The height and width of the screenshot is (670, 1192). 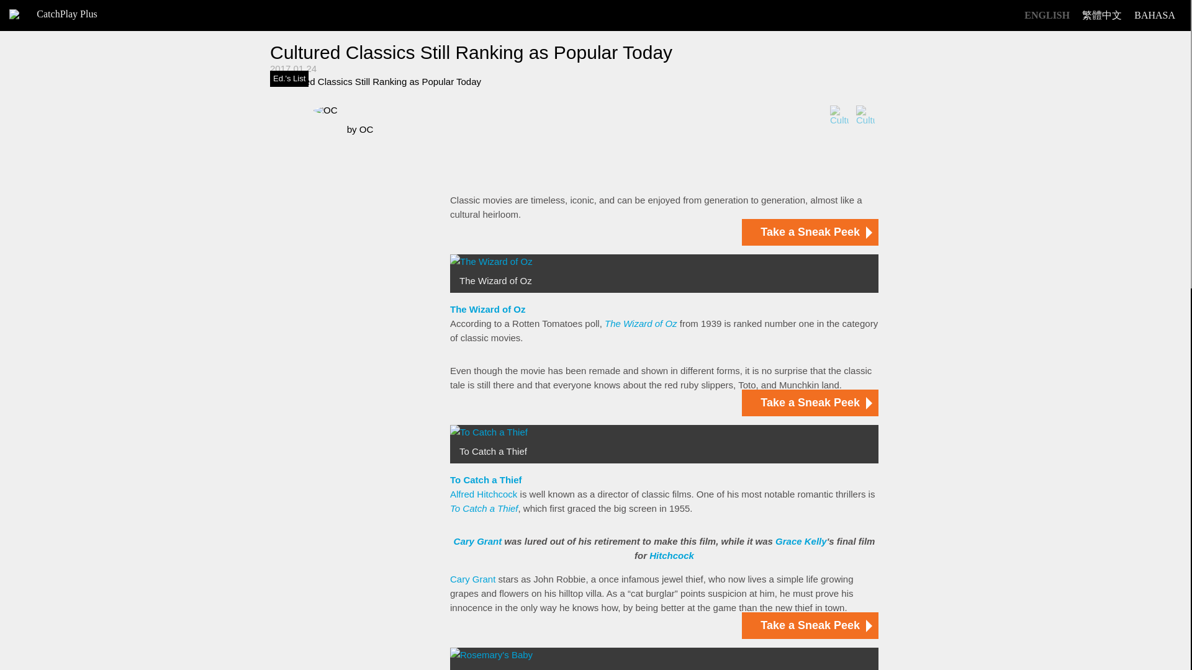 What do you see at coordinates (801, 541) in the screenshot?
I see `Grace Kelly` at bounding box center [801, 541].